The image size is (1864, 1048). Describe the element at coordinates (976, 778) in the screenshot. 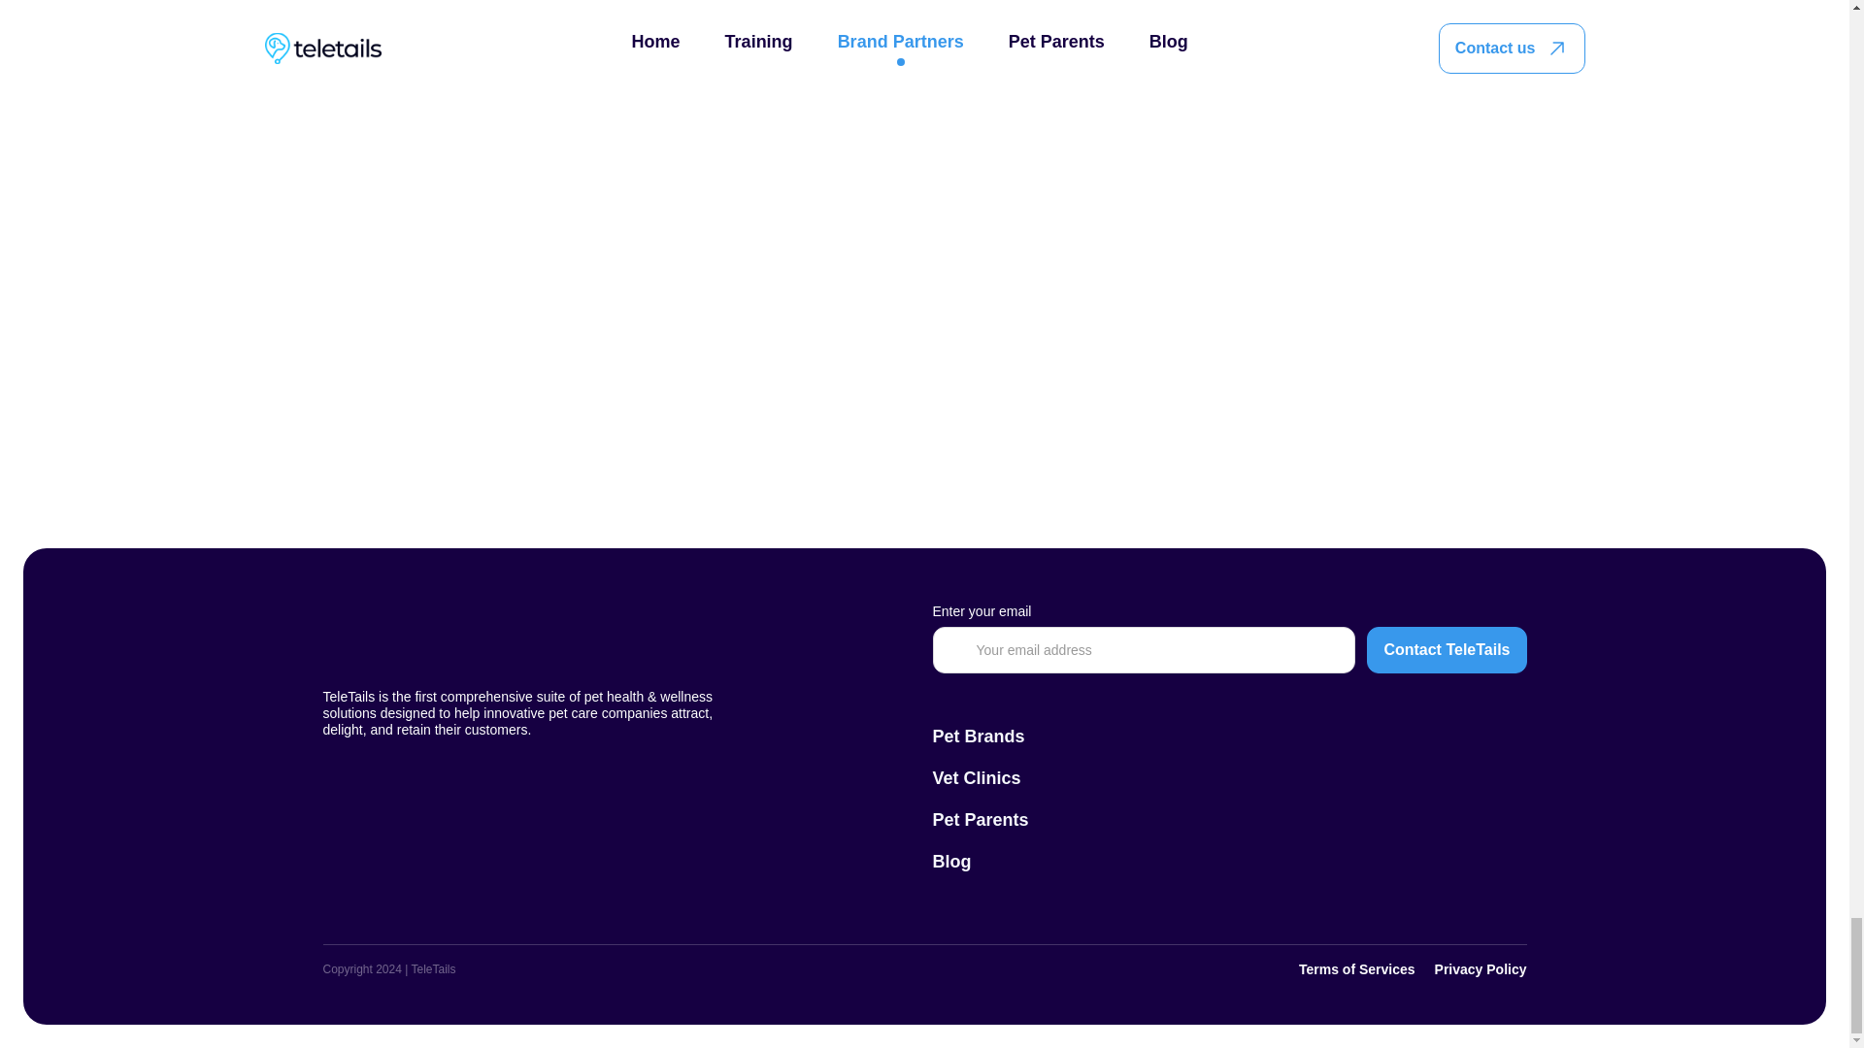

I see `Vet Clinics` at that location.